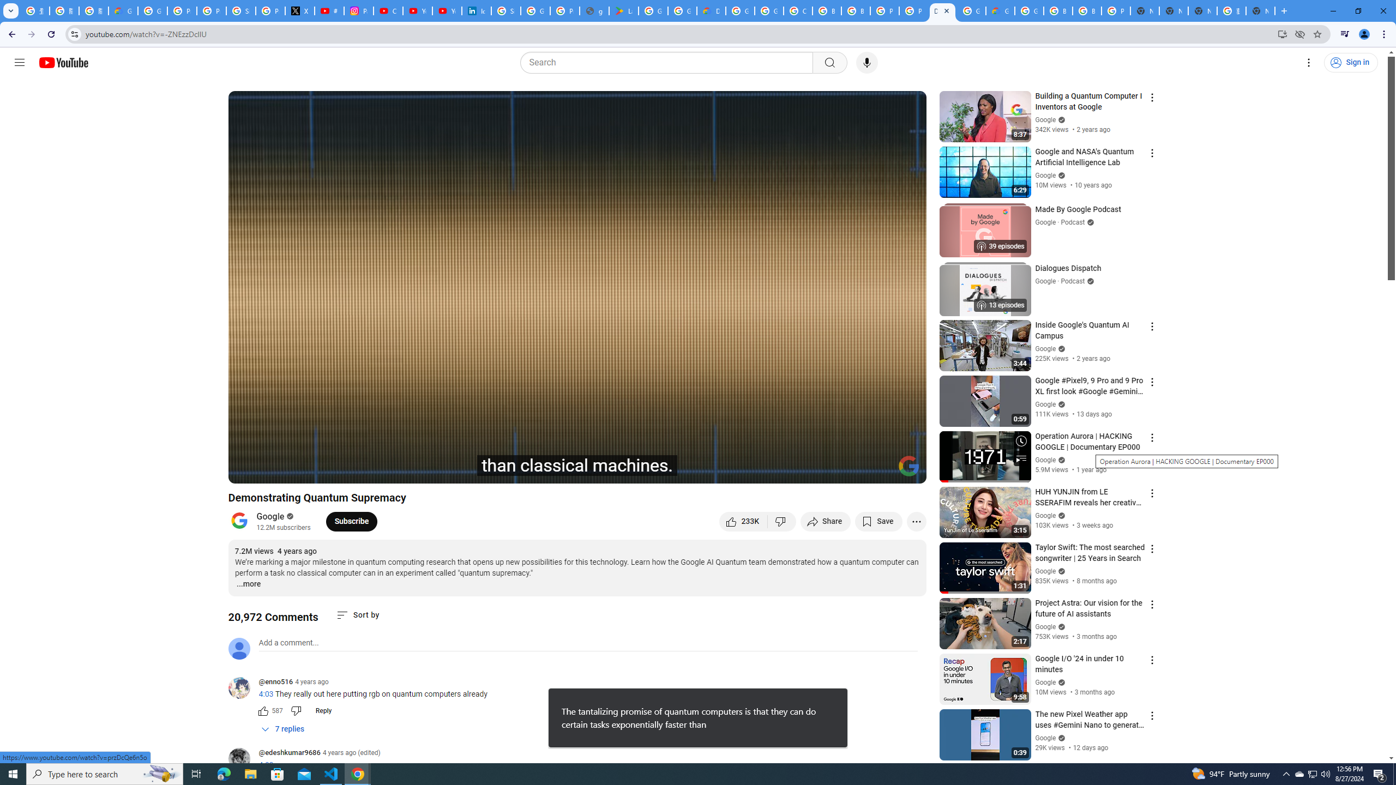 The height and width of the screenshot is (785, 1396). What do you see at coordinates (867, 63) in the screenshot?
I see `Search with your voice` at bounding box center [867, 63].